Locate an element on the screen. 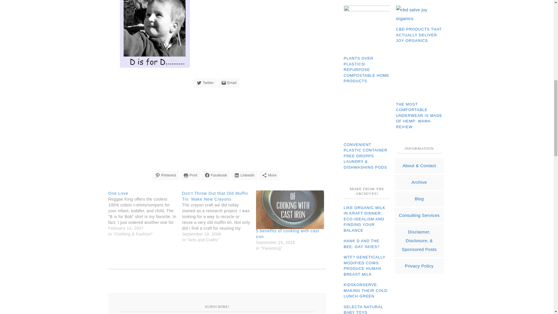  Twitter is located at coordinates (205, 83).